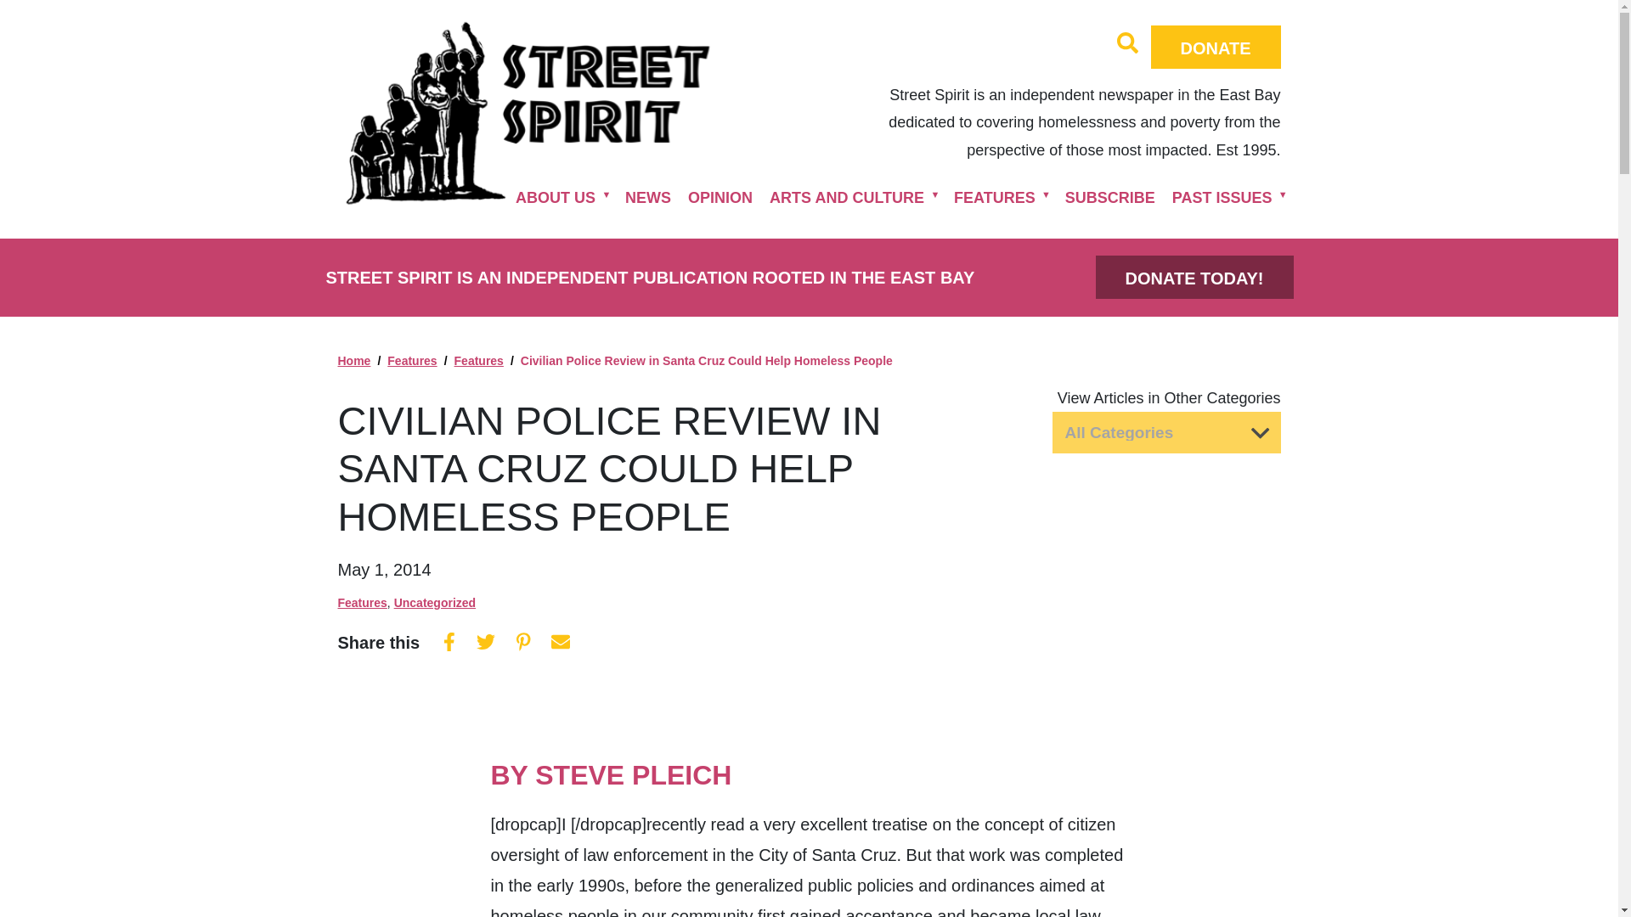  What do you see at coordinates (994, 197) in the screenshot?
I see `FEATURES` at bounding box center [994, 197].